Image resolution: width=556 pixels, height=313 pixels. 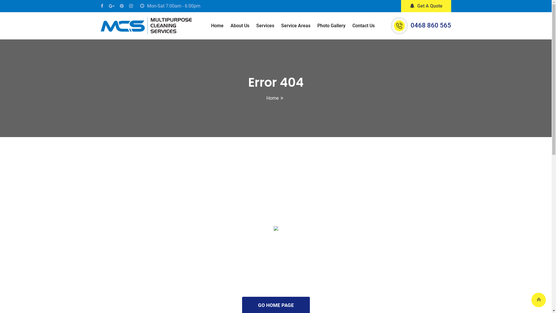 I want to click on Photo Gallery, so click(x=331, y=26).